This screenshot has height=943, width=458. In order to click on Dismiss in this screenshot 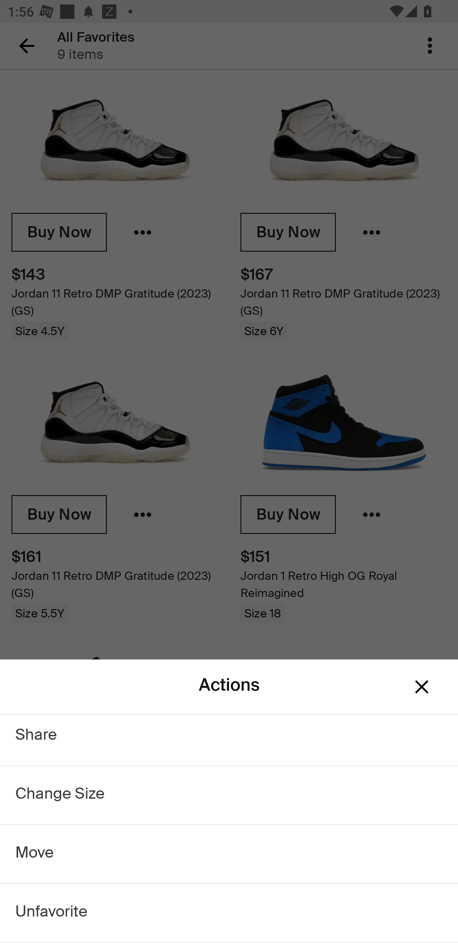, I will do `click(422, 687)`.